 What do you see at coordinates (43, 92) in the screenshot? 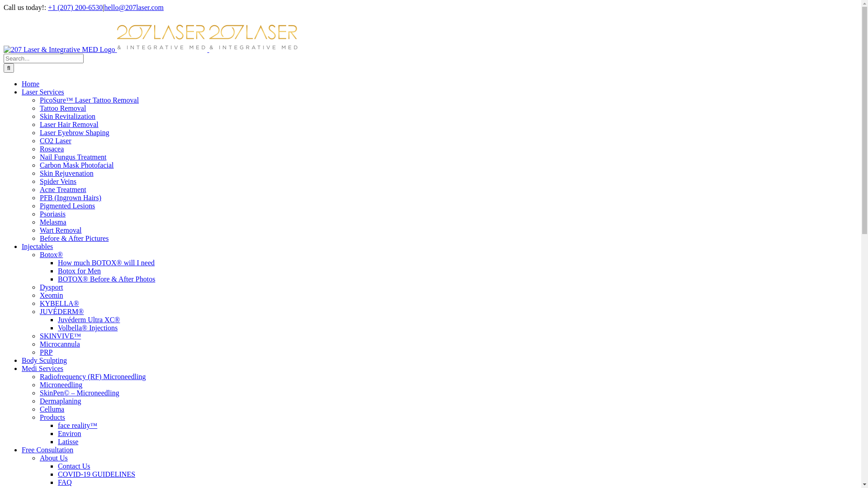
I see `Laser Services` at bounding box center [43, 92].